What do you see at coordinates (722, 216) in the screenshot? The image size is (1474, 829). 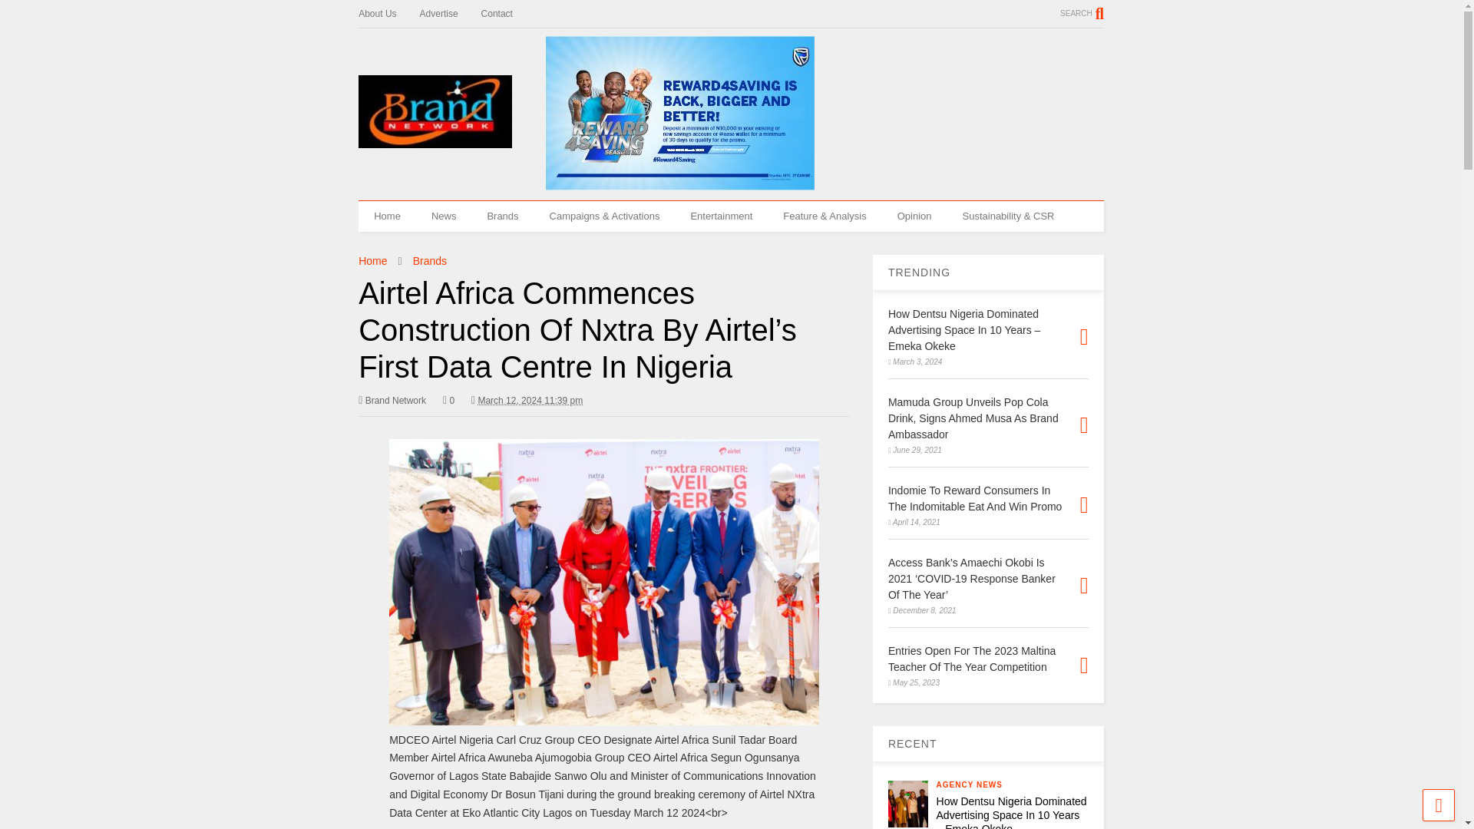 I see `Entertainment` at bounding box center [722, 216].